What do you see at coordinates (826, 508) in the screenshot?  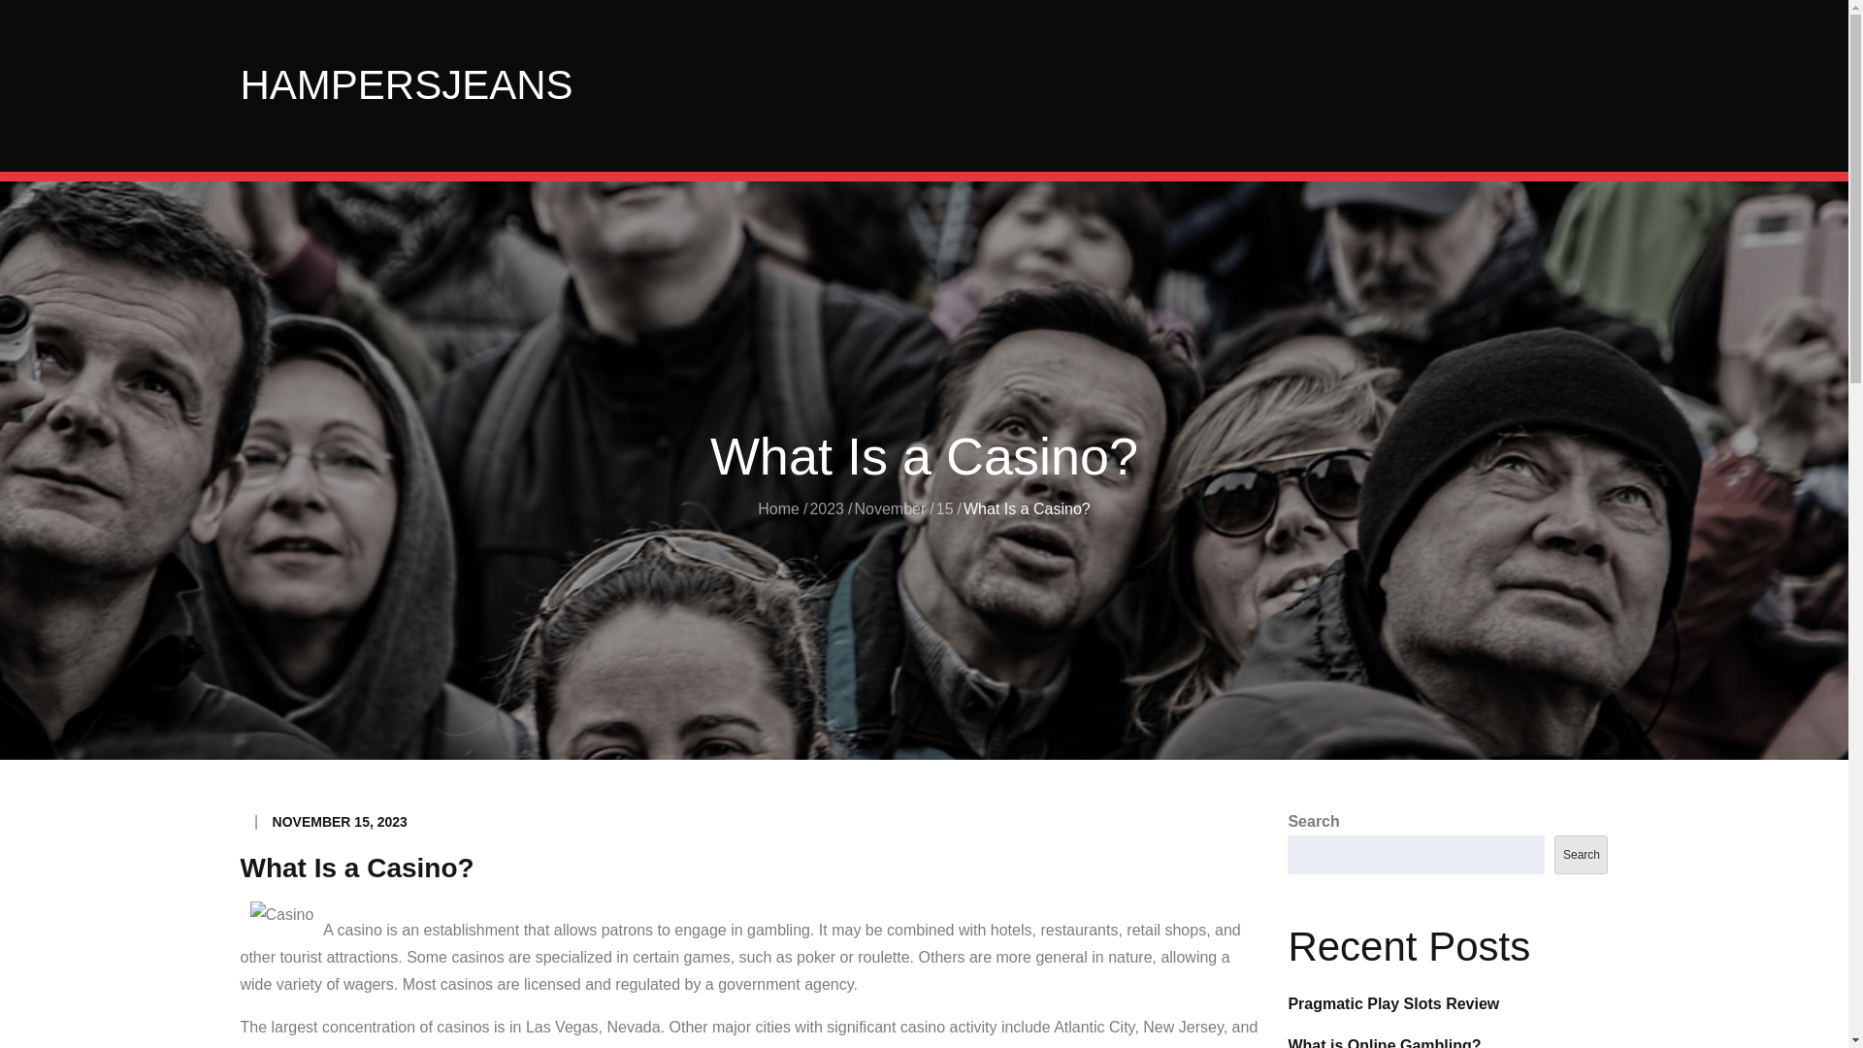 I see `2023` at bounding box center [826, 508].